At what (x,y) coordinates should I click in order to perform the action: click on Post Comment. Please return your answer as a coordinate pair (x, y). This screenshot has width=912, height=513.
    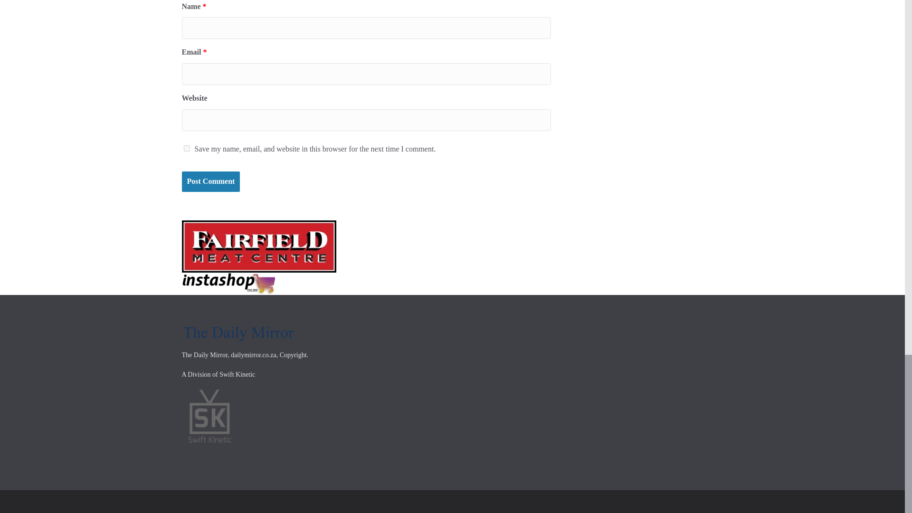
    Looking at the image, I should click on (210, 181).